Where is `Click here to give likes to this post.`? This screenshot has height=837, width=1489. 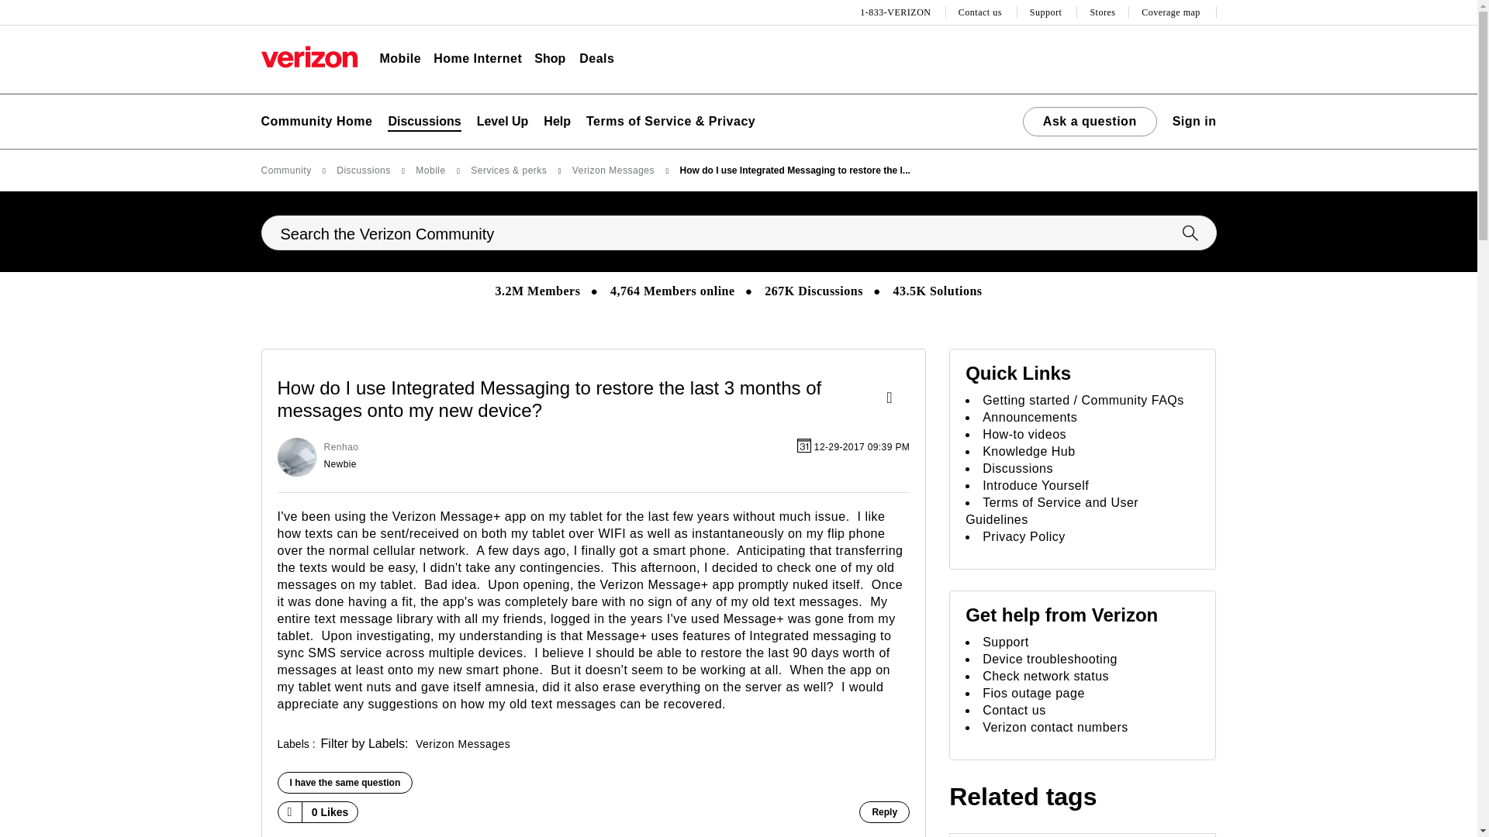
Click here to give likes to this post. is located at coordinates (288, 811).